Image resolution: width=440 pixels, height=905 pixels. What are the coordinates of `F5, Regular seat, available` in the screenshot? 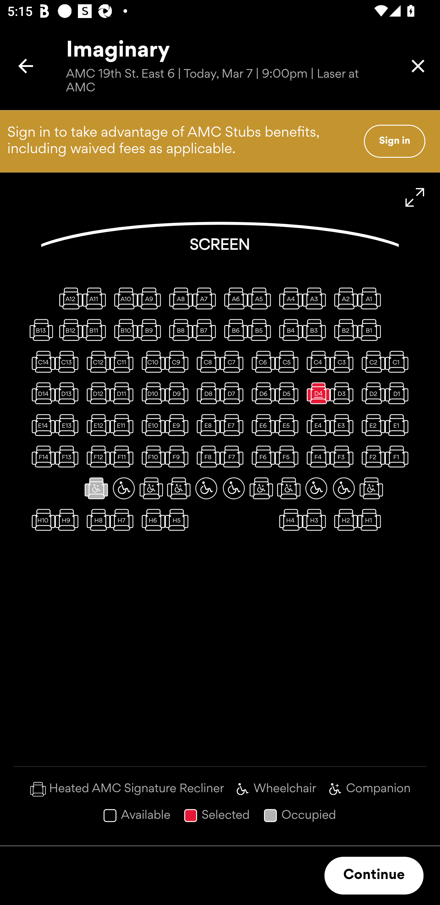 It's located at (289, 456).